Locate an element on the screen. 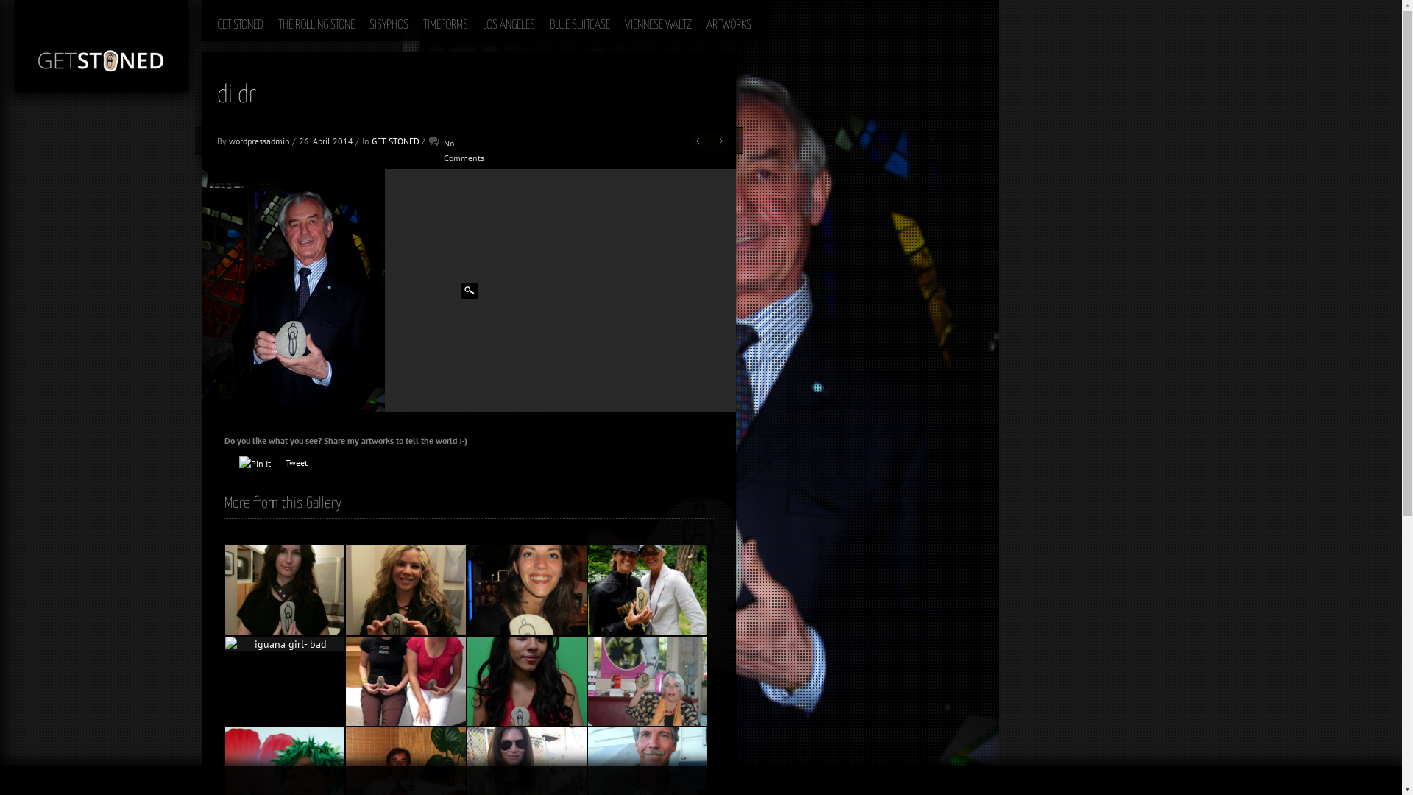 The height and width of the screenshot is (795, 1413). GUESTBOOK is located at coordinates (1288, 780).